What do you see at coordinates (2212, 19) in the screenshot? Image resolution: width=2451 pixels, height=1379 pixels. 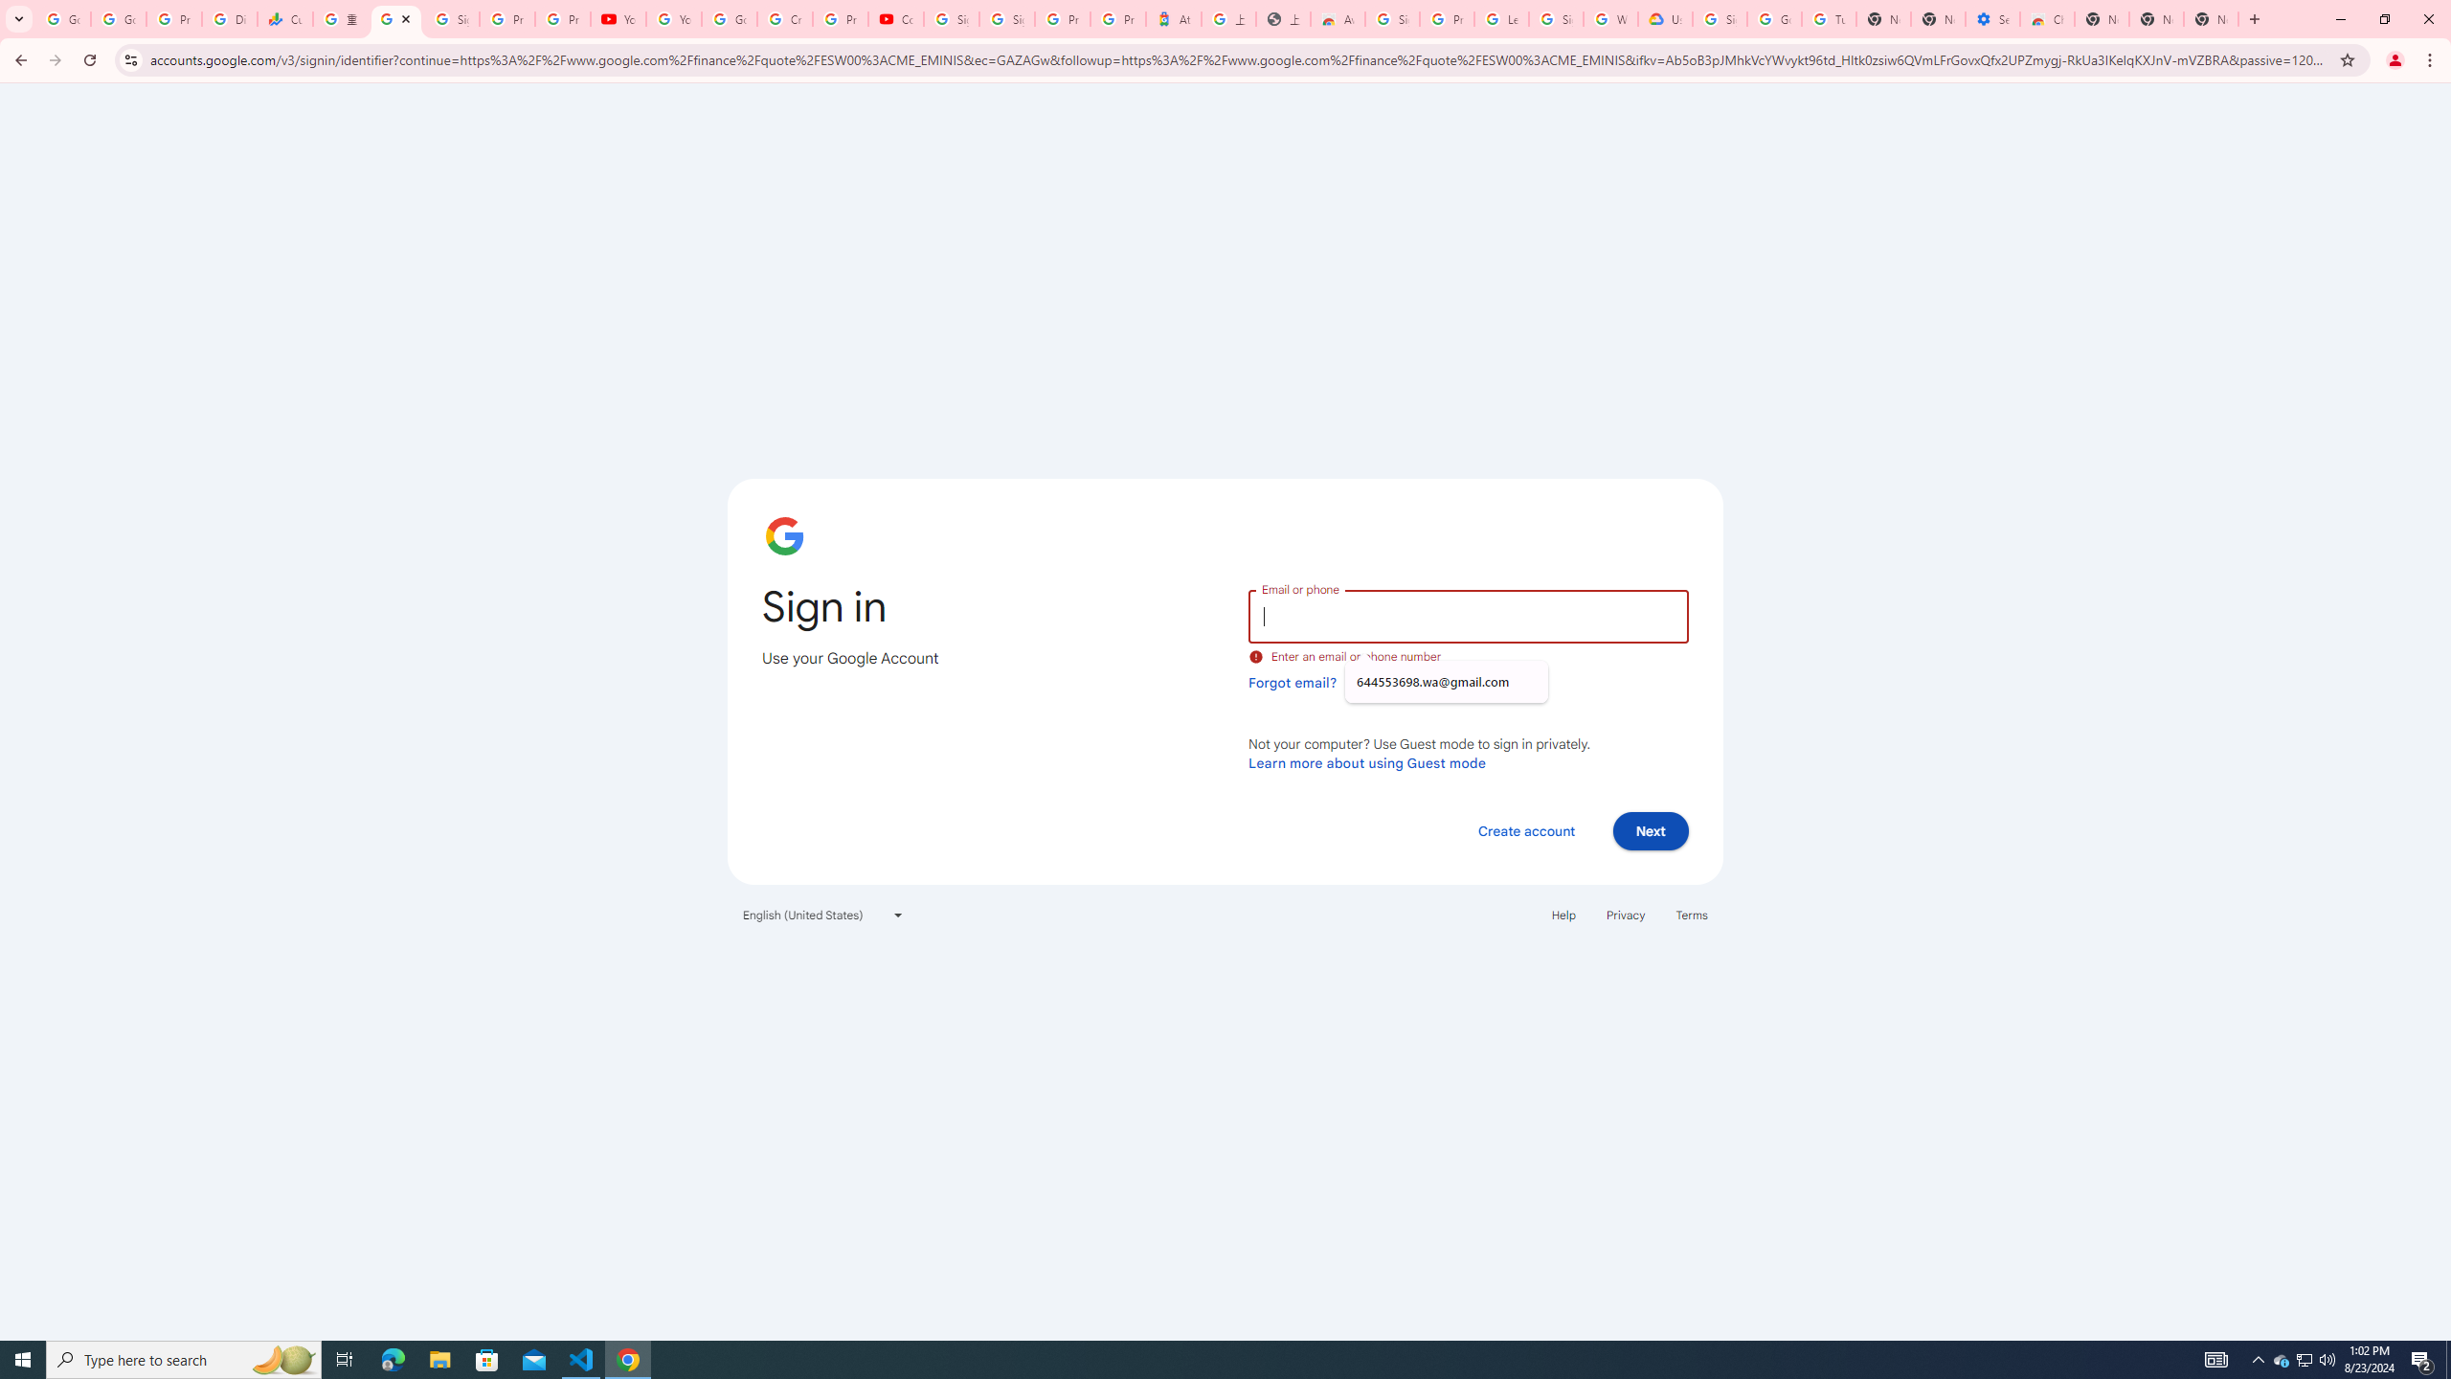 I see `New Tab` at bounding box center [2212, 19].